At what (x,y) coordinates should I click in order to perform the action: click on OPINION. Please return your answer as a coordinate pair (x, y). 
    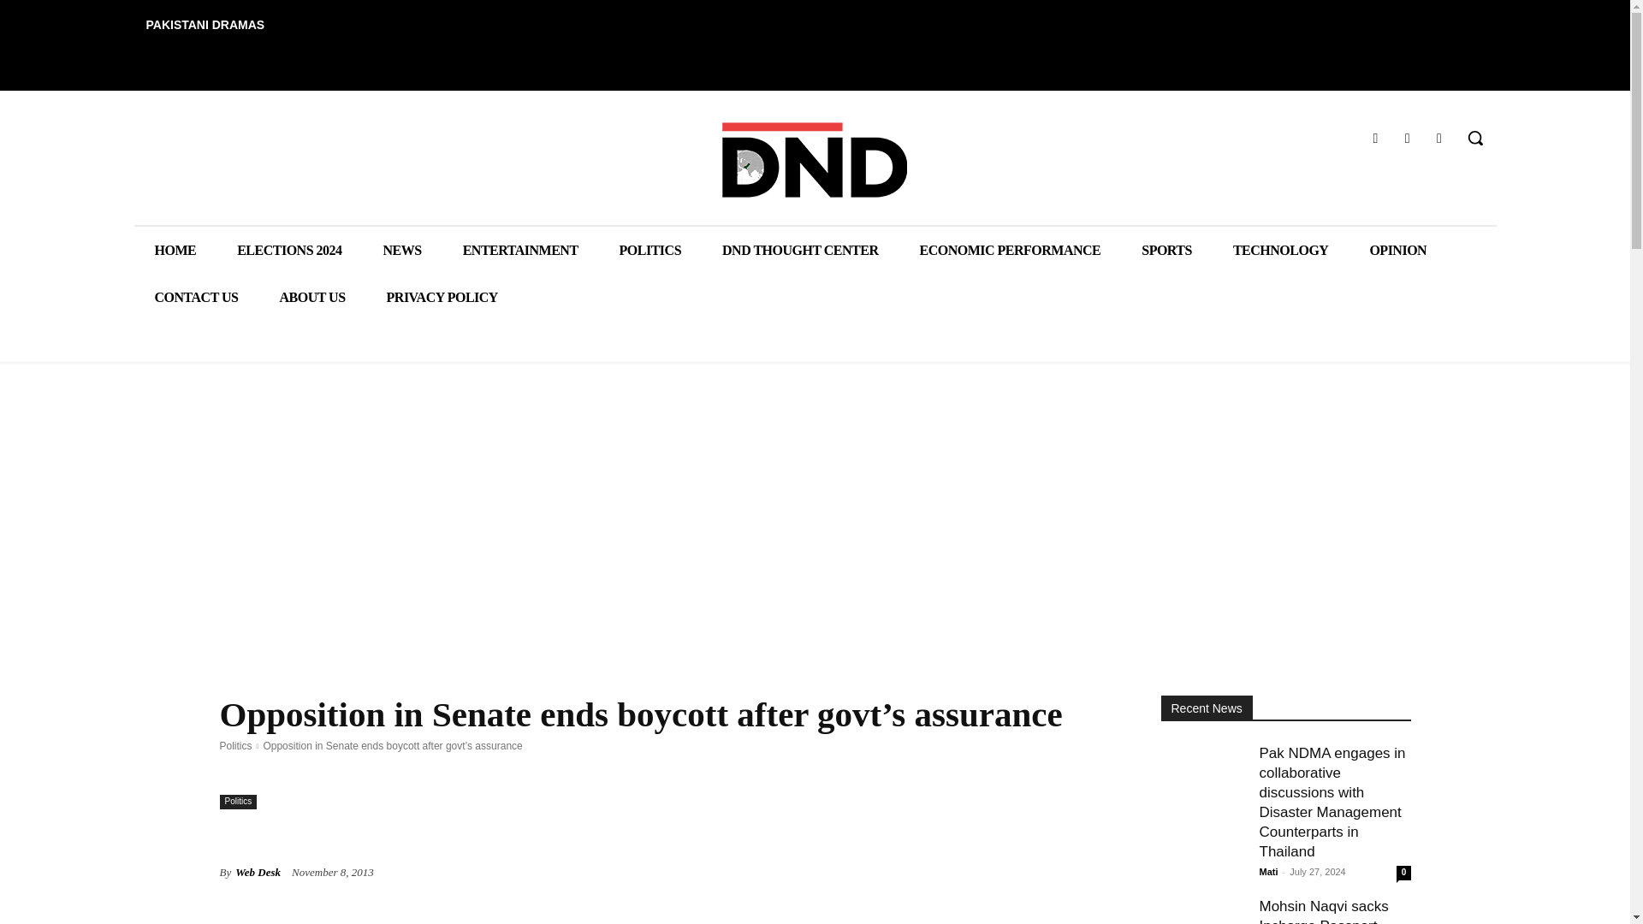
    Looking at the image, I should click on (1398, 250).